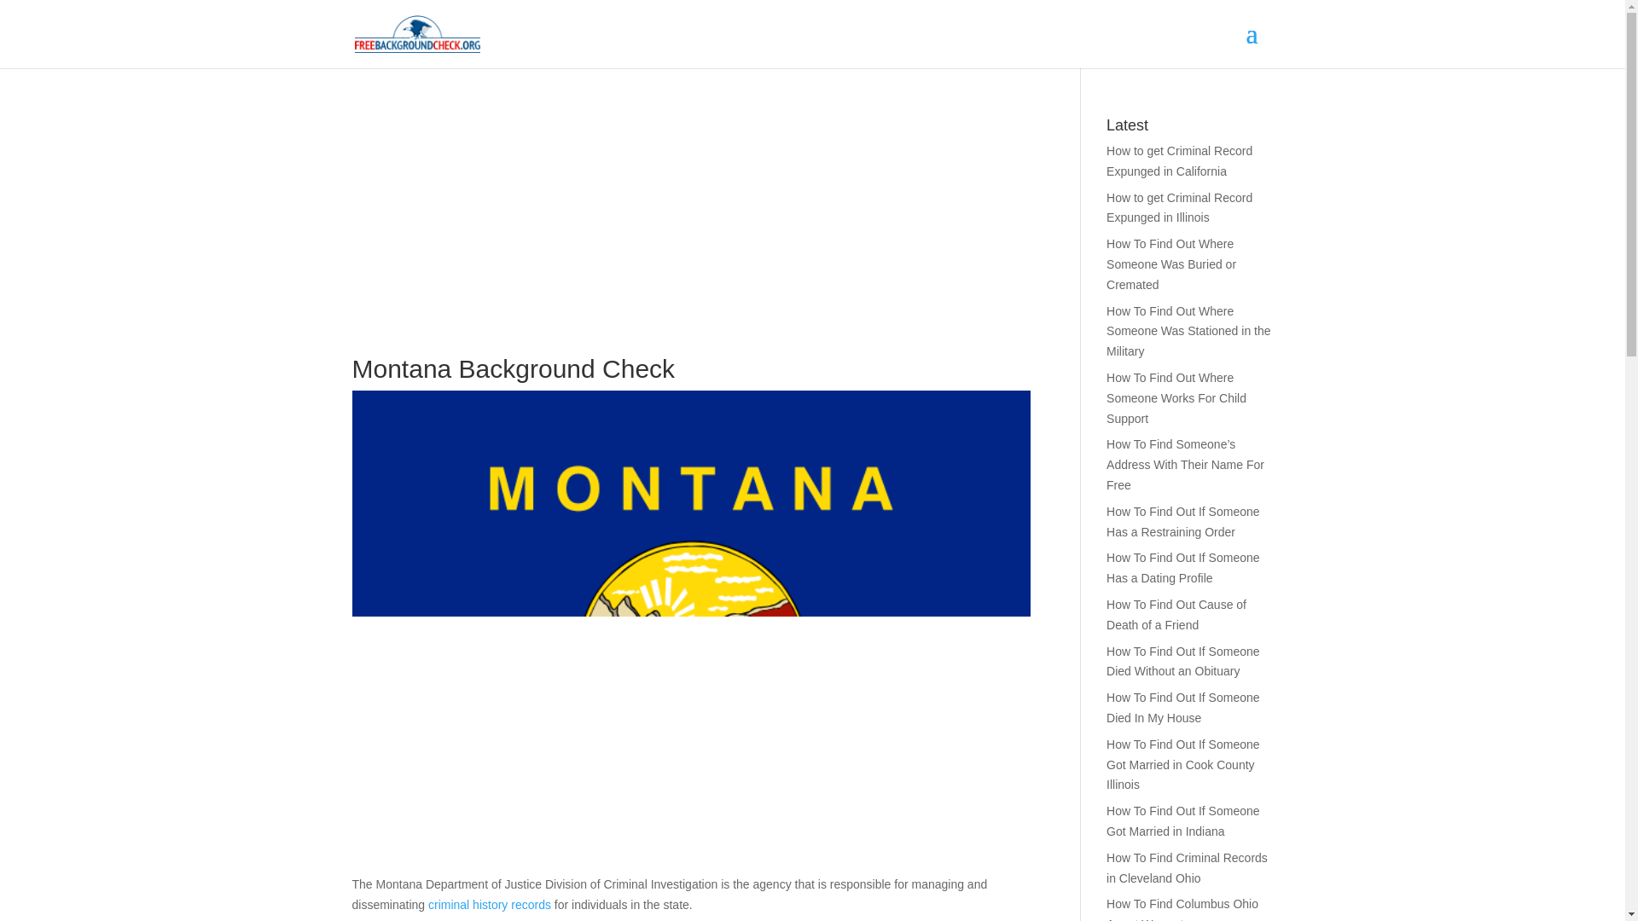 Image resolution: width=1638 pixels, height=921 pixels. What do you see at coordinates (1188, 332) in the screenshot?
I see `How To Find Out Where Someone Was Stationed in the Military` at bounding box center [1188, 332].